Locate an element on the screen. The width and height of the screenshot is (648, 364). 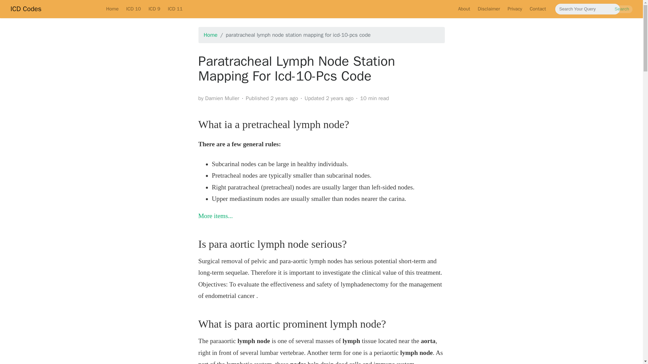
ICD 10 is located at coordinates (133, 9).